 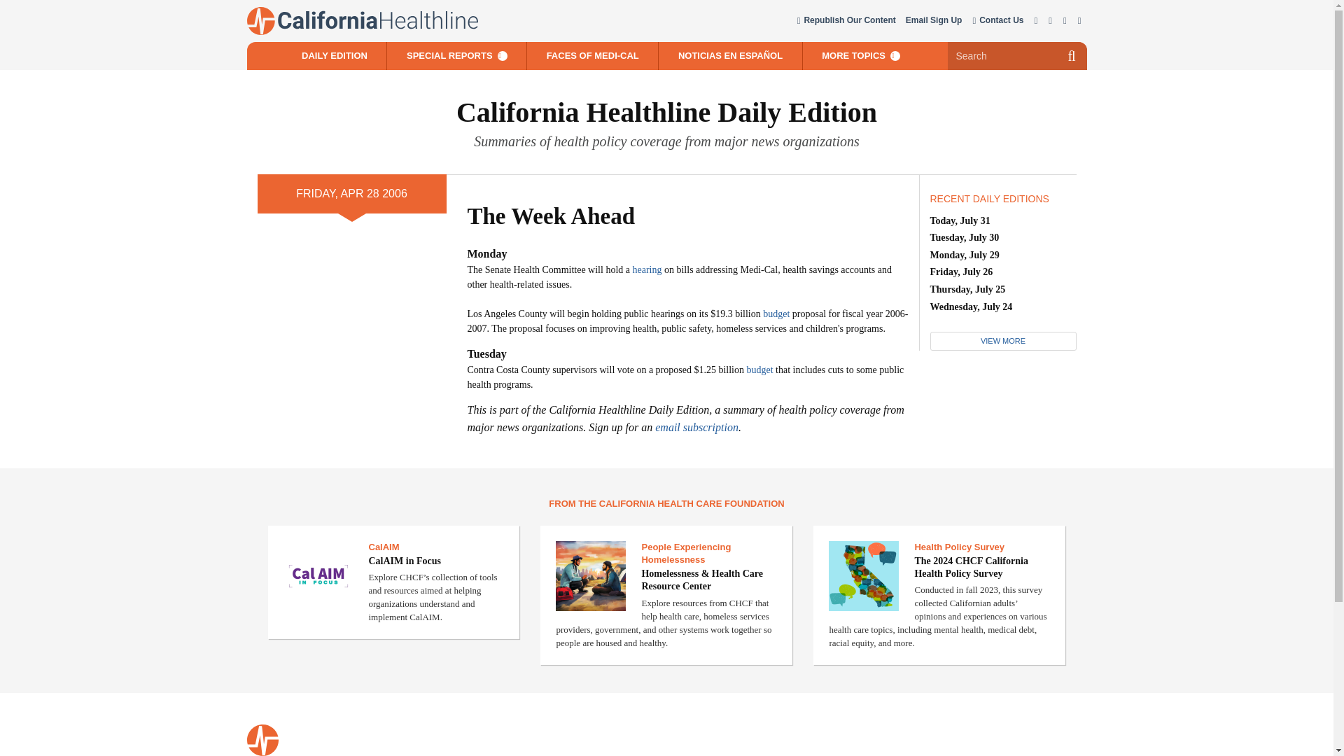 What do you see at coordinates (861, 56) in the screenshot?
I see `MORE TOPICS` at bounding box center [861, 56].